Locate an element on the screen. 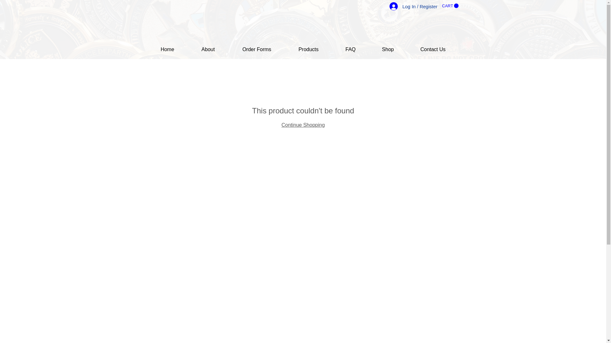 This screenshot has width=611, height=343. CART is located at coordinates (450, 6).